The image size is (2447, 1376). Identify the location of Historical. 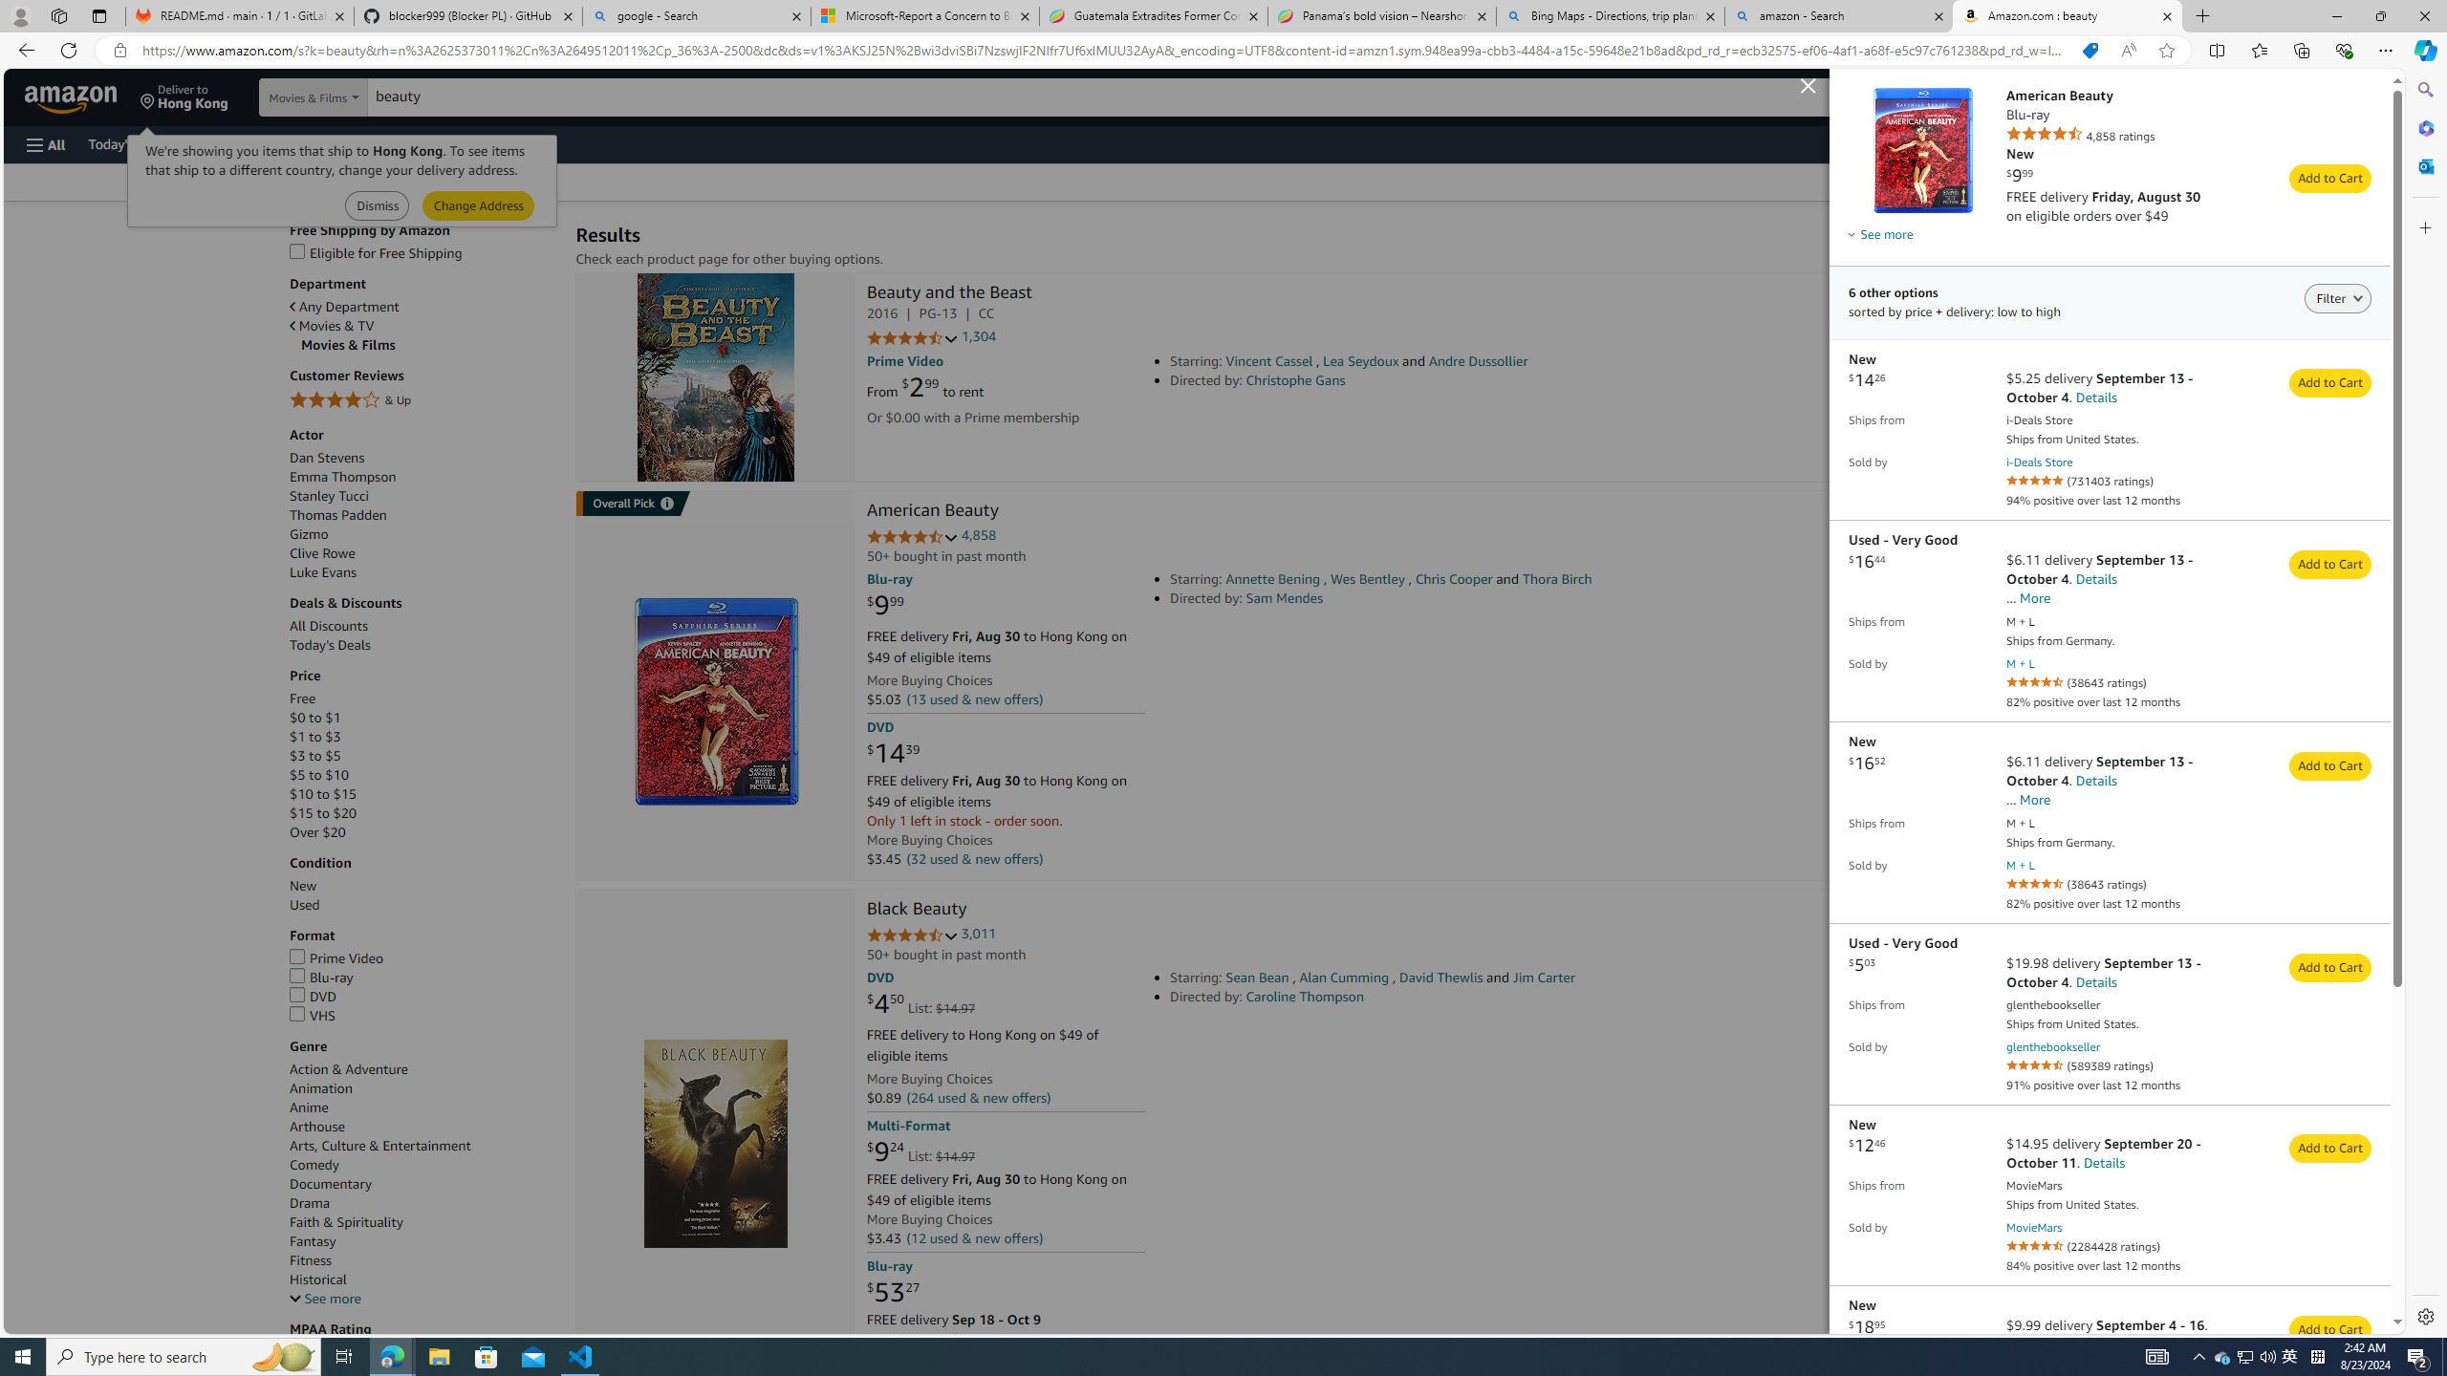
(422, 1279).